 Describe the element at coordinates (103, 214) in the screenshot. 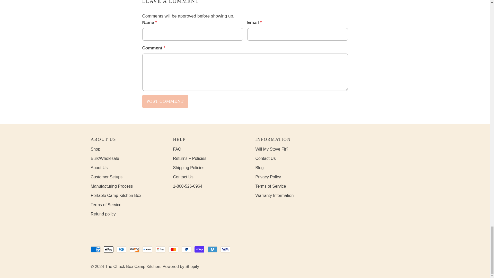

I see `Refund policy` at that location.